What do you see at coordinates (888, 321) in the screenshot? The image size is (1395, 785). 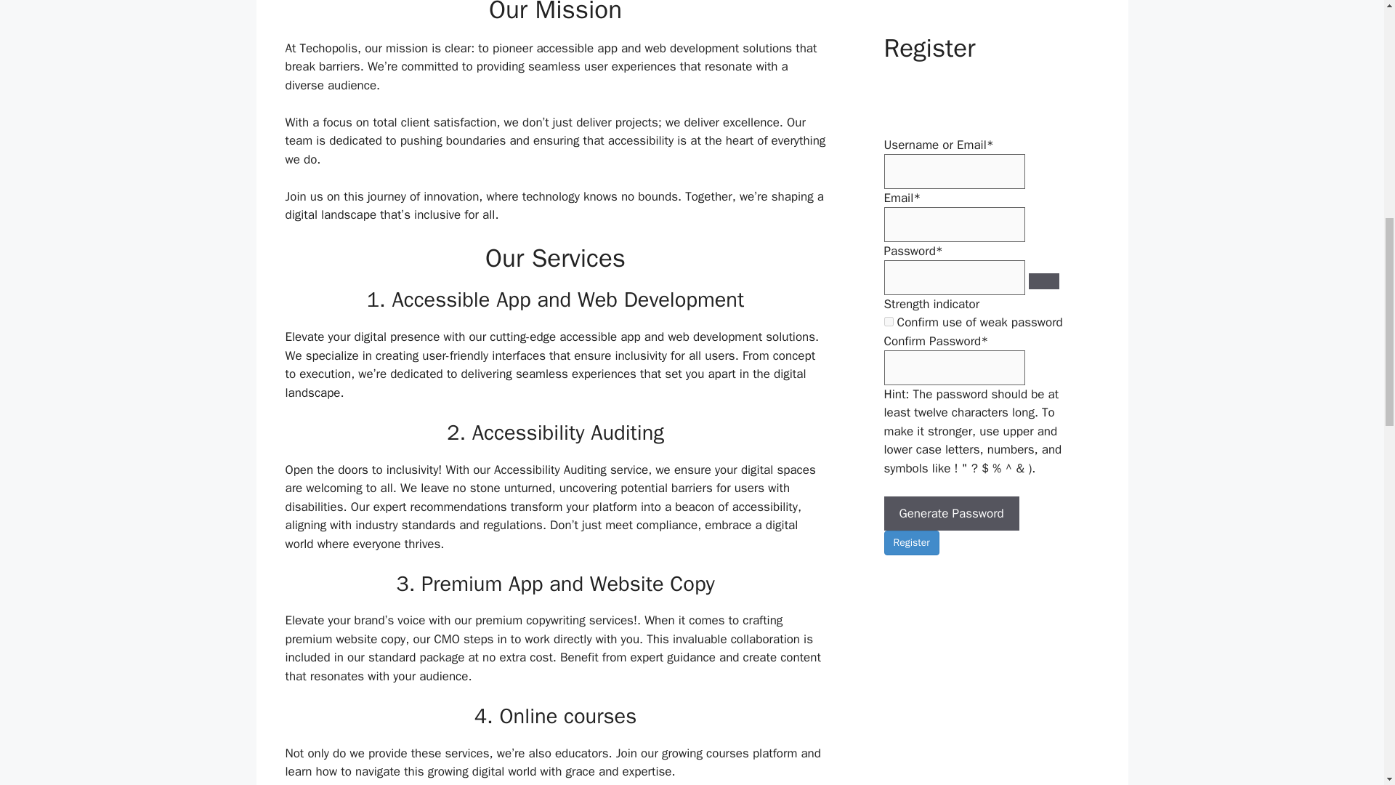 I see `on` at bounding box center [888, 321].